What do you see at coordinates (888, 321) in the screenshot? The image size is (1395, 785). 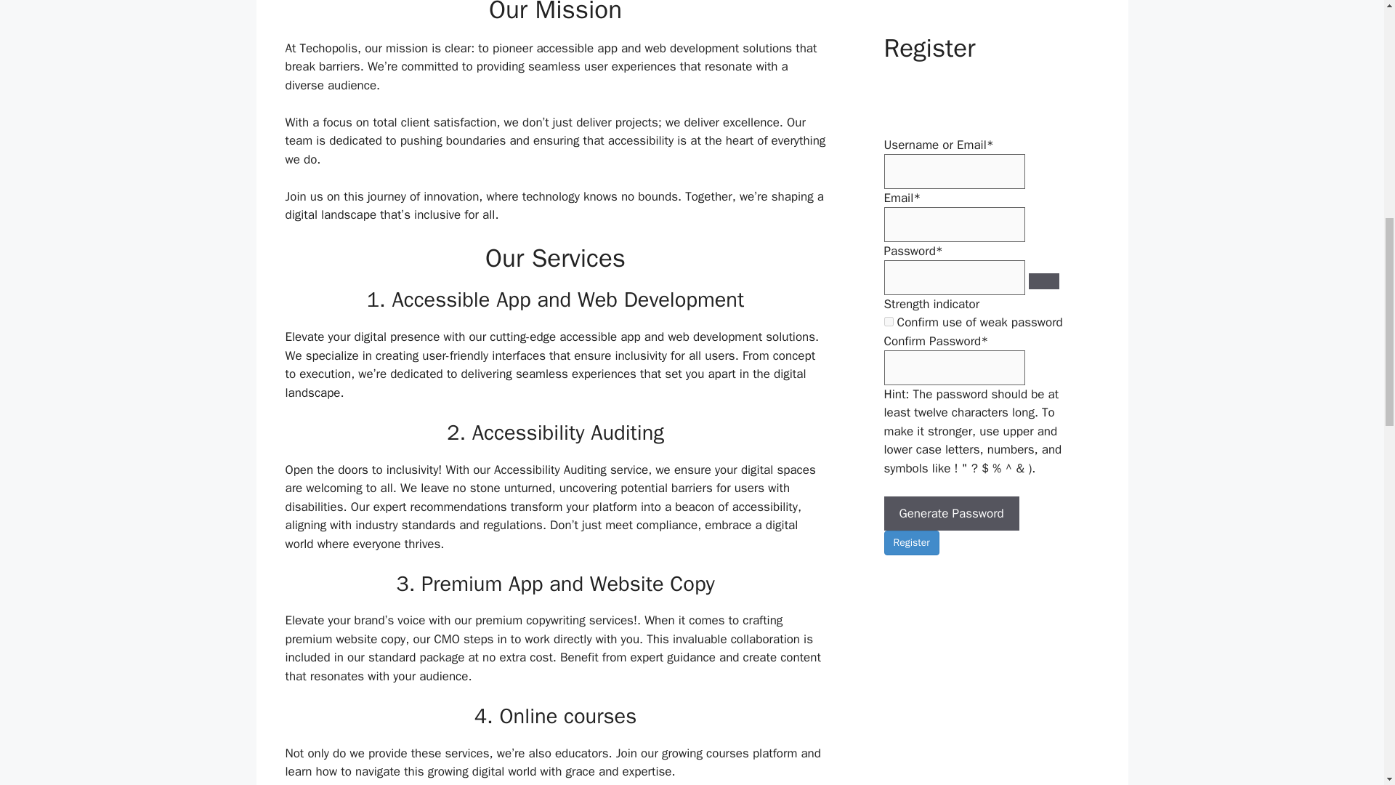 I see `on` at bounding box center [888, 321].